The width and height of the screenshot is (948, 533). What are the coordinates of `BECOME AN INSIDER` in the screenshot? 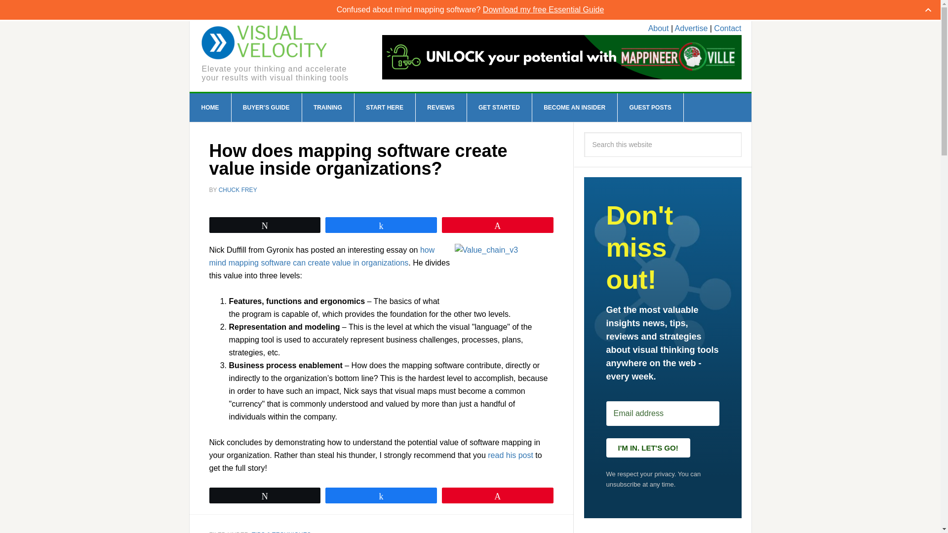 It's located at (575, 108).